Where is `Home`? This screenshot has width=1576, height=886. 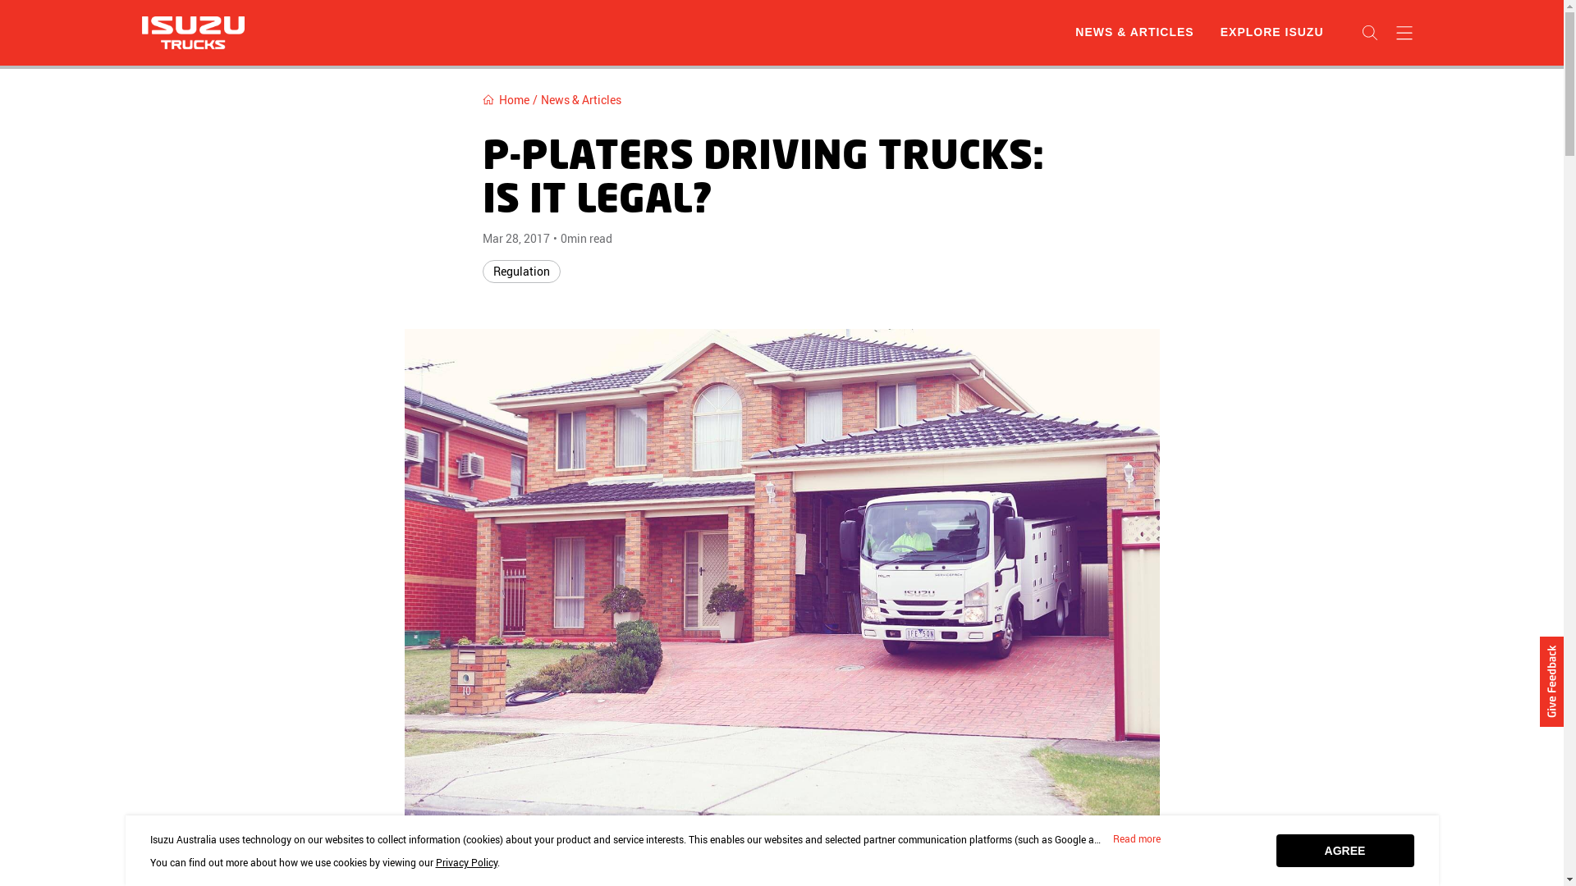 Home is located at coordinates (506, 100).